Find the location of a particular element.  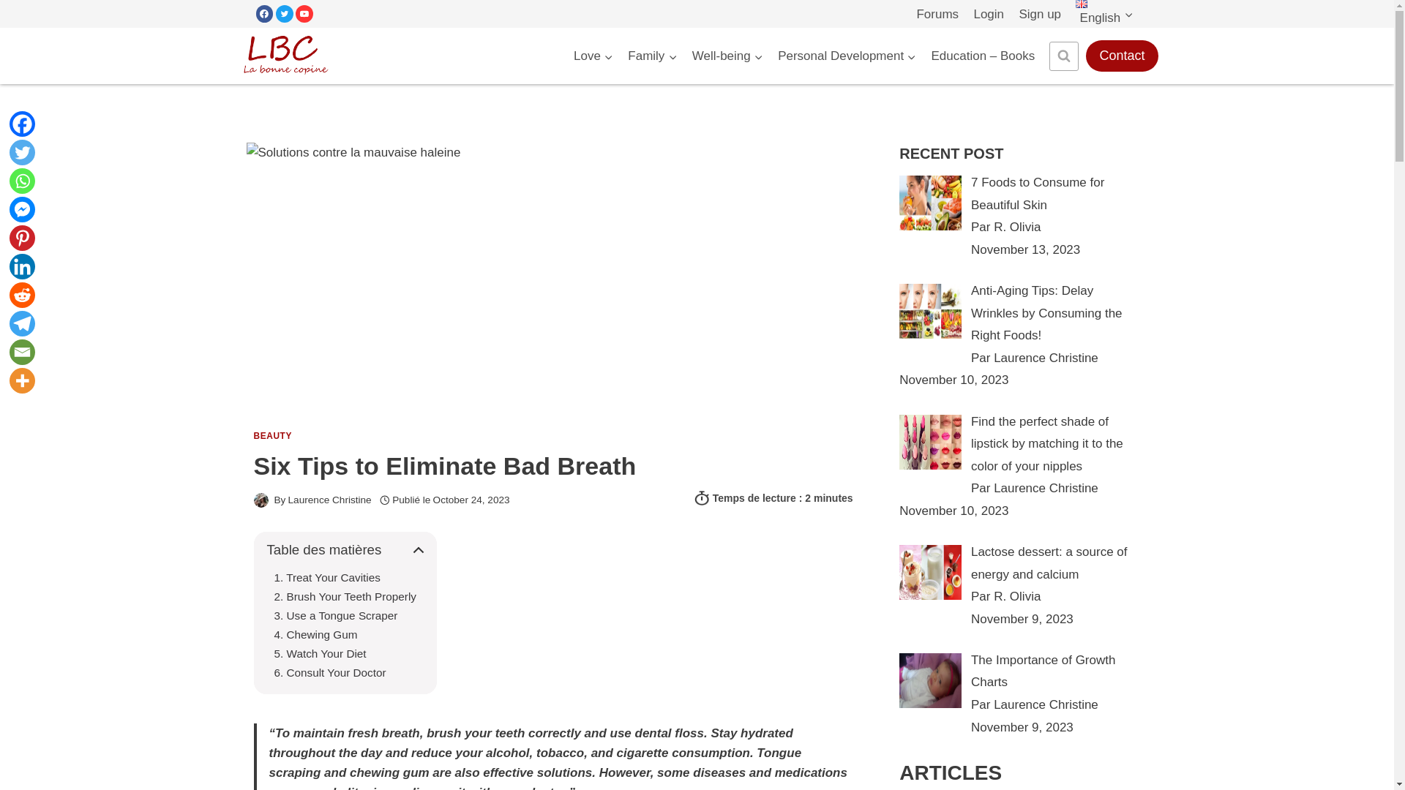

Facebook is located at coordinates (22, 124).